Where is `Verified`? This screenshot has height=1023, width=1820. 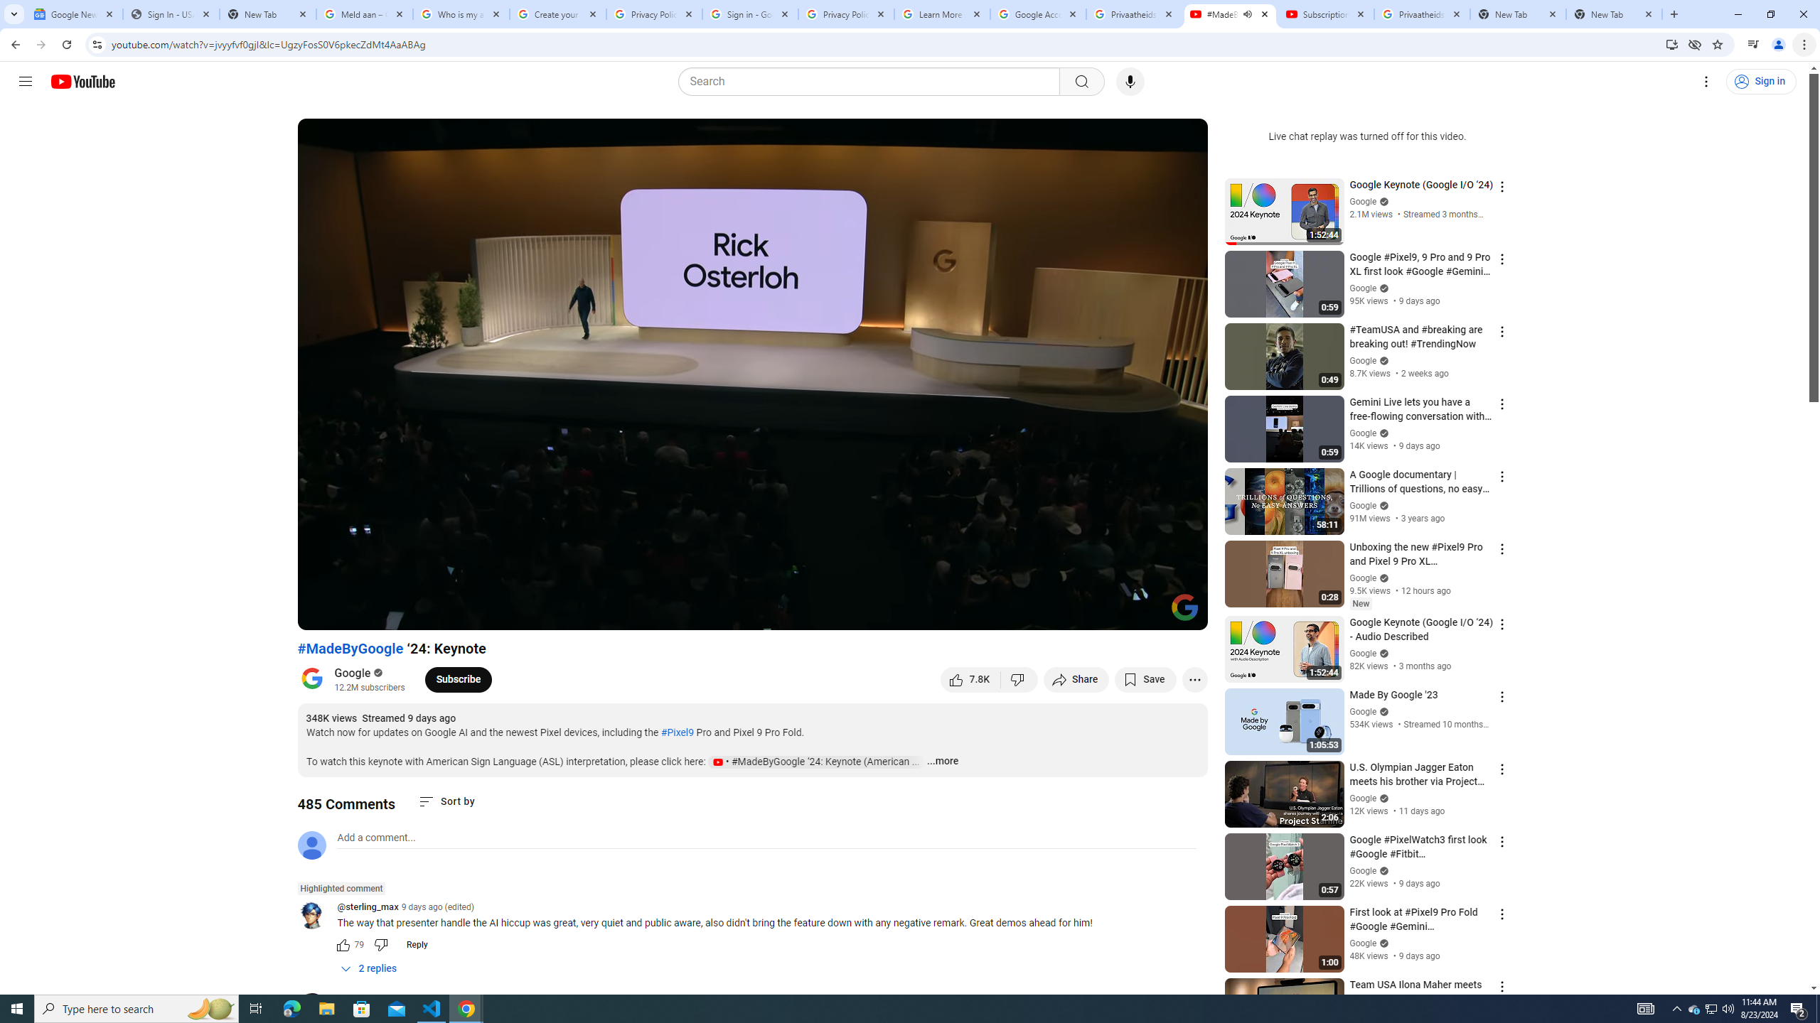
Verified is located at coordinates (1383, 943).